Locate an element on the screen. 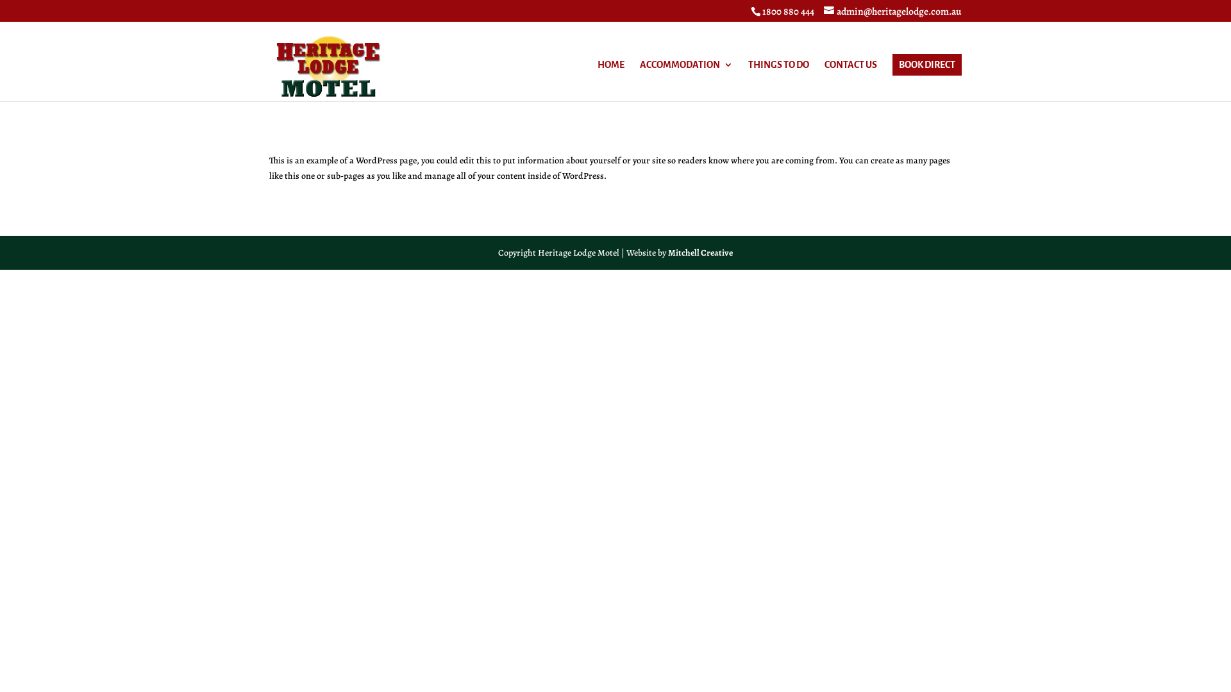  BOOK DIRECT is located at coordinates (927, 65).